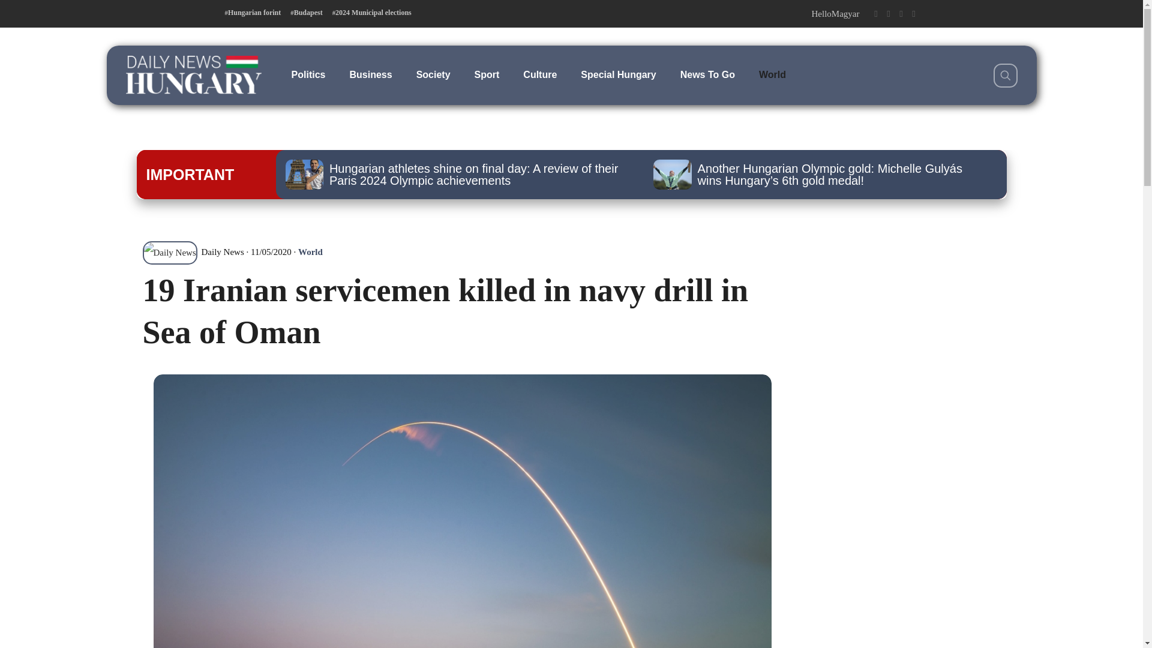 This screenshot has width=1152, height=648. I want to click on 2024 Municipal elections, so click(372, 13).